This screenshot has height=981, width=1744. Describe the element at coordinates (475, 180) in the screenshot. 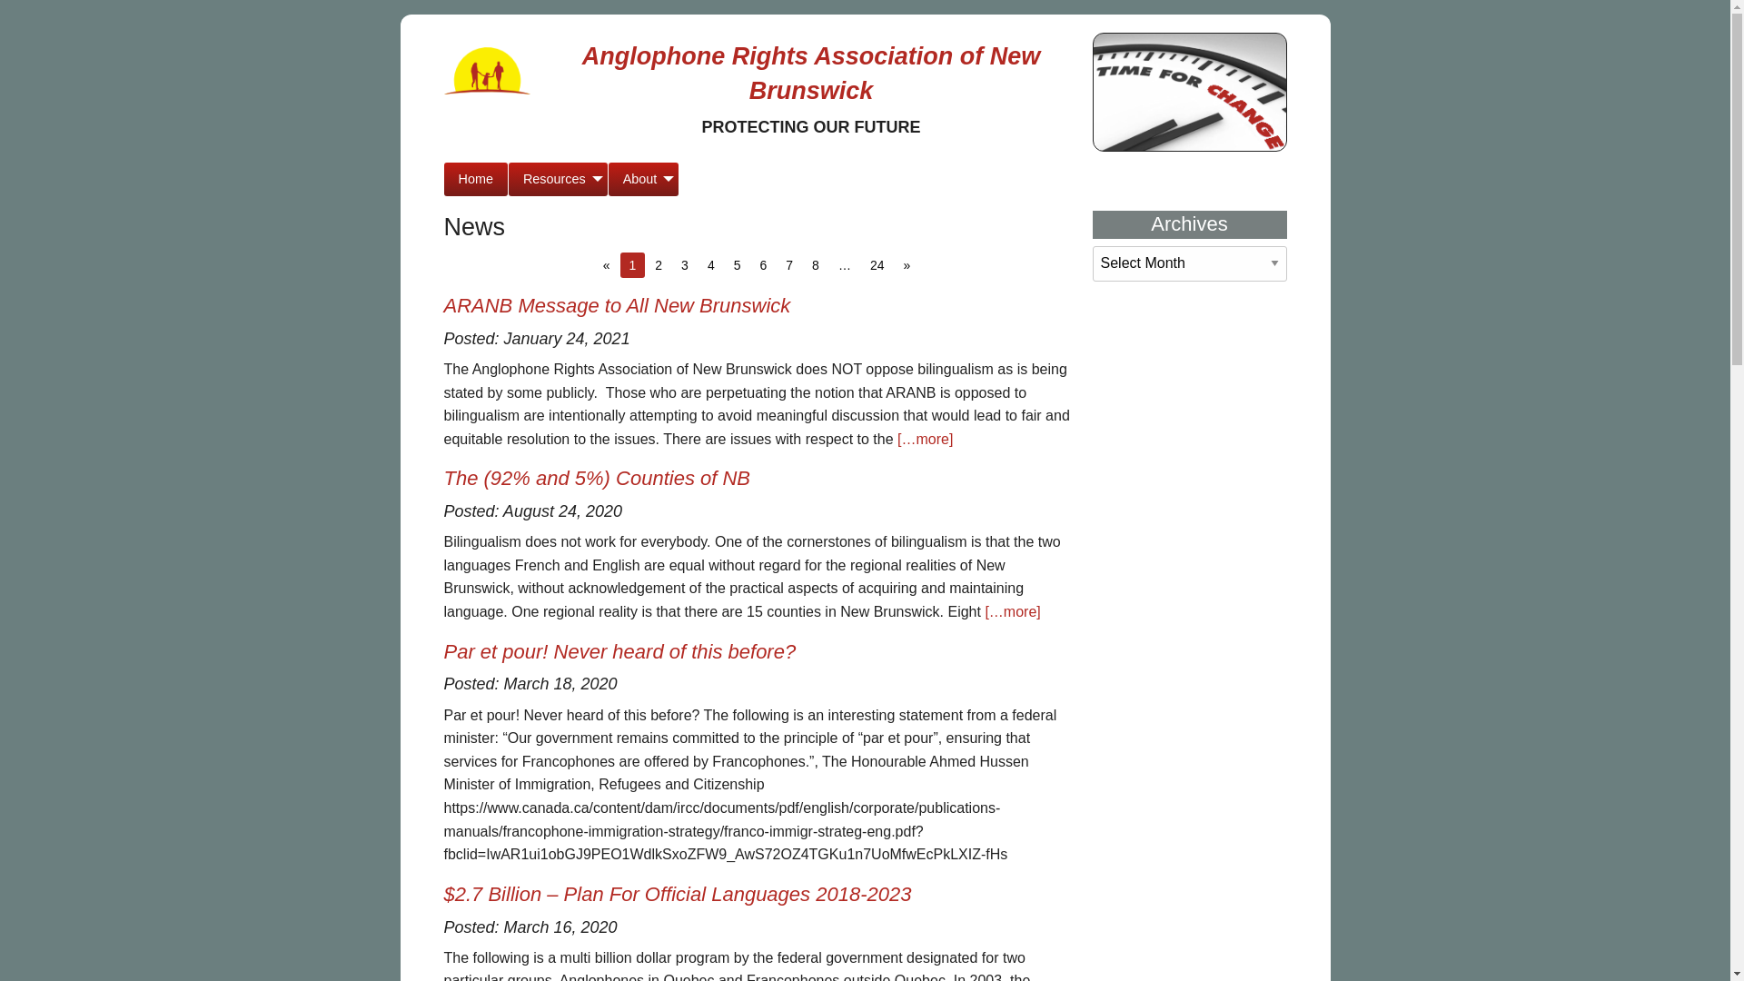

I see `Home` at that location.